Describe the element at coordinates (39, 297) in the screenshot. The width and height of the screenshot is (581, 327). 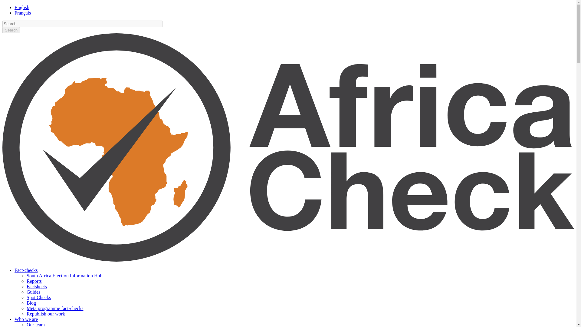
I see `Spot Checks` at that location.